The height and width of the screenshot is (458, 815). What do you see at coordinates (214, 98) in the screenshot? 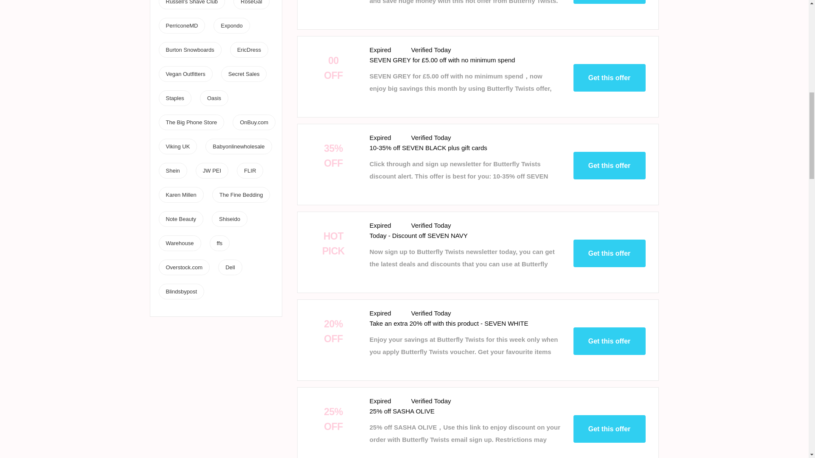
I see `Oasis` at bounding box center [214, 98].